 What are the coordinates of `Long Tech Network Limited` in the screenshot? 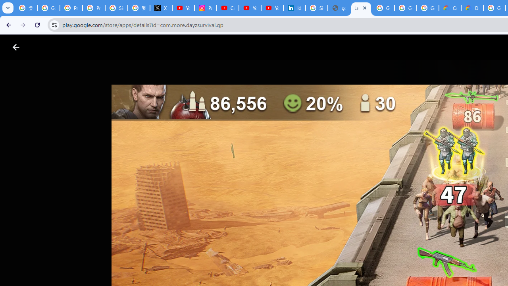 It's located at (291, 239).